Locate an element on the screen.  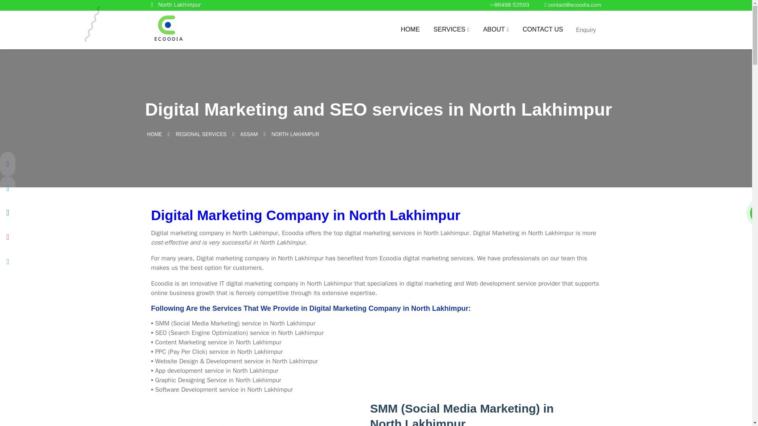
ABOUT is located at coordinates (496, 36).